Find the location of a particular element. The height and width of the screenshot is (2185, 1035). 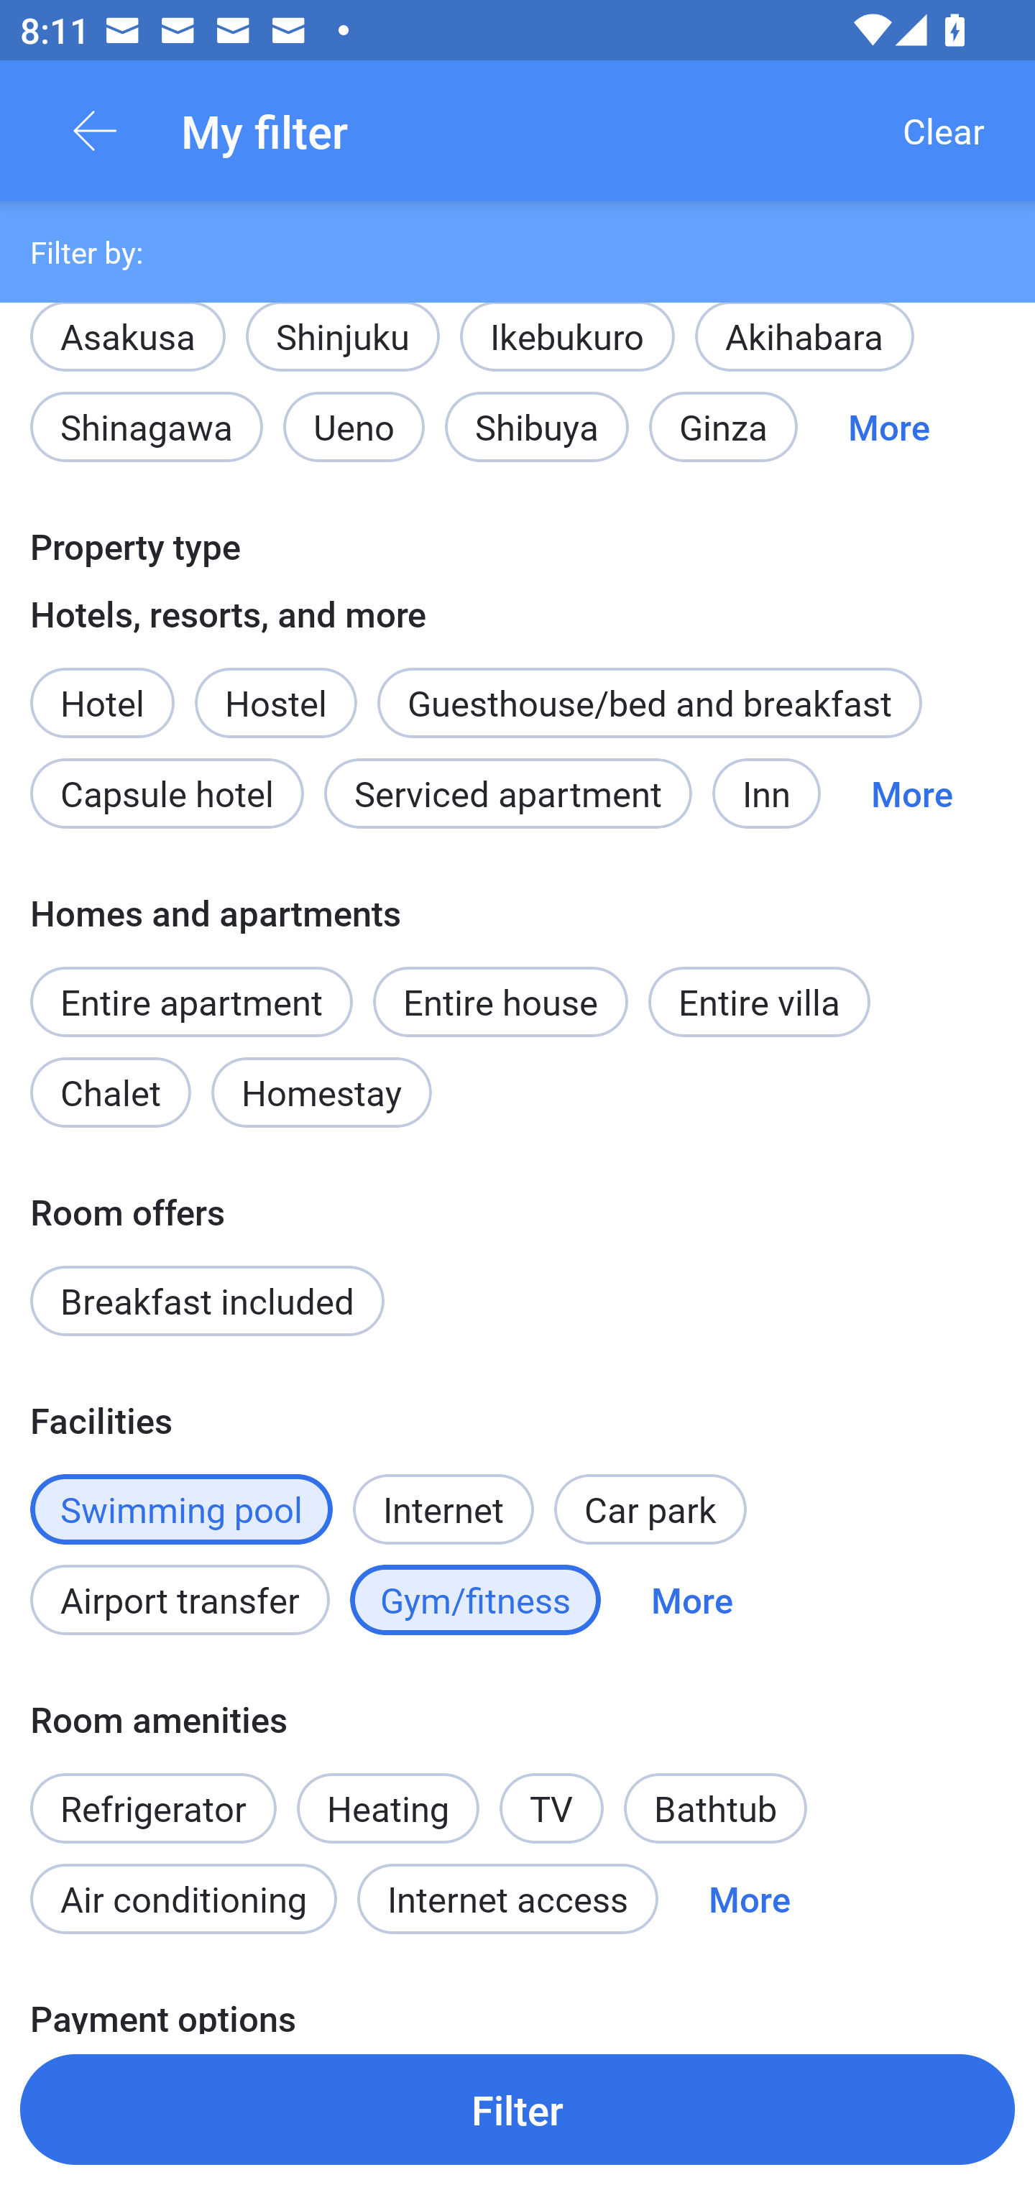

More is located at coordinates (692, 1600).